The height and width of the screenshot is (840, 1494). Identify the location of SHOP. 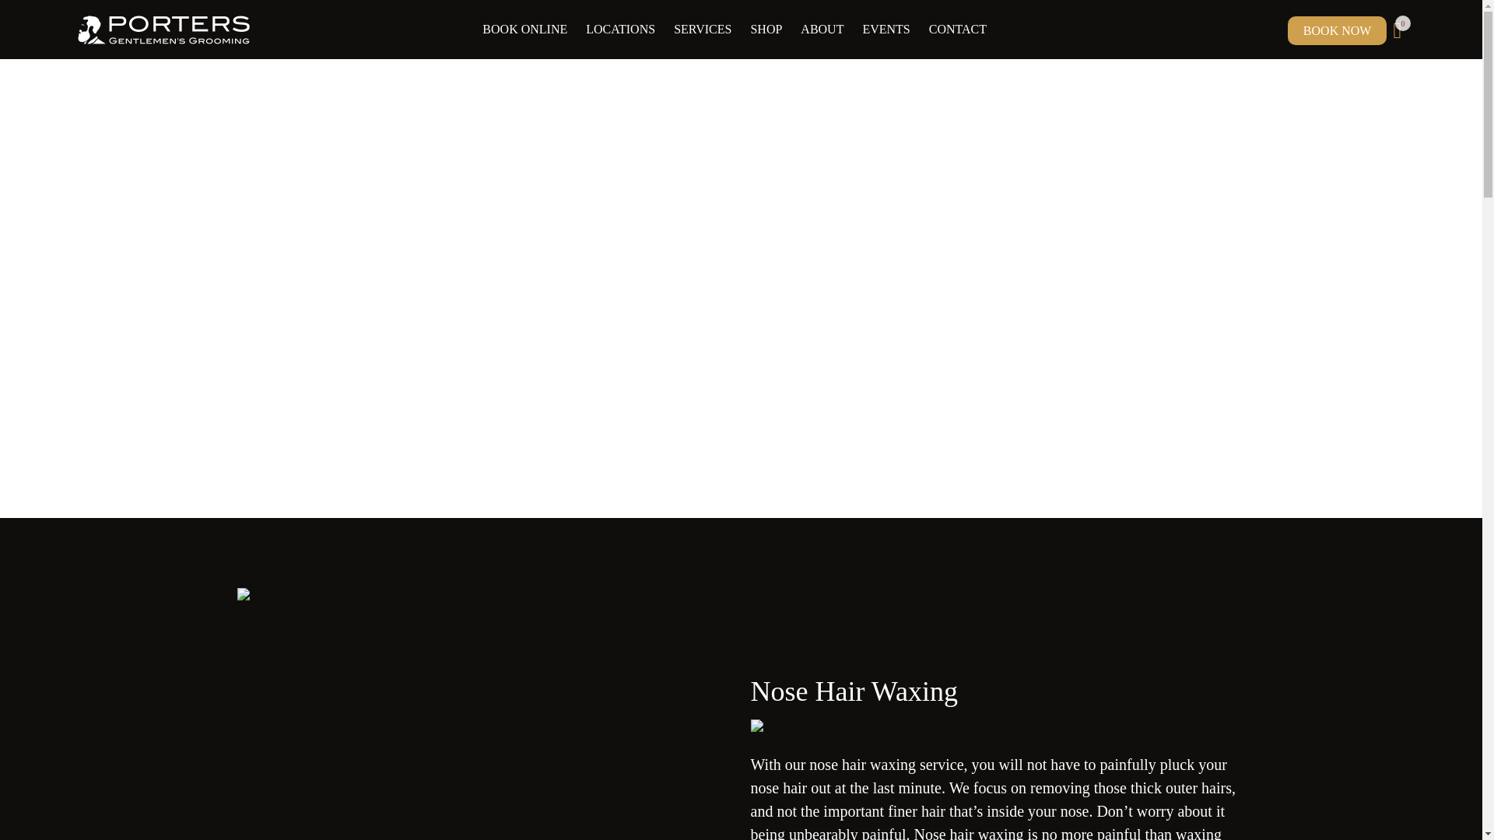
(766, 30).